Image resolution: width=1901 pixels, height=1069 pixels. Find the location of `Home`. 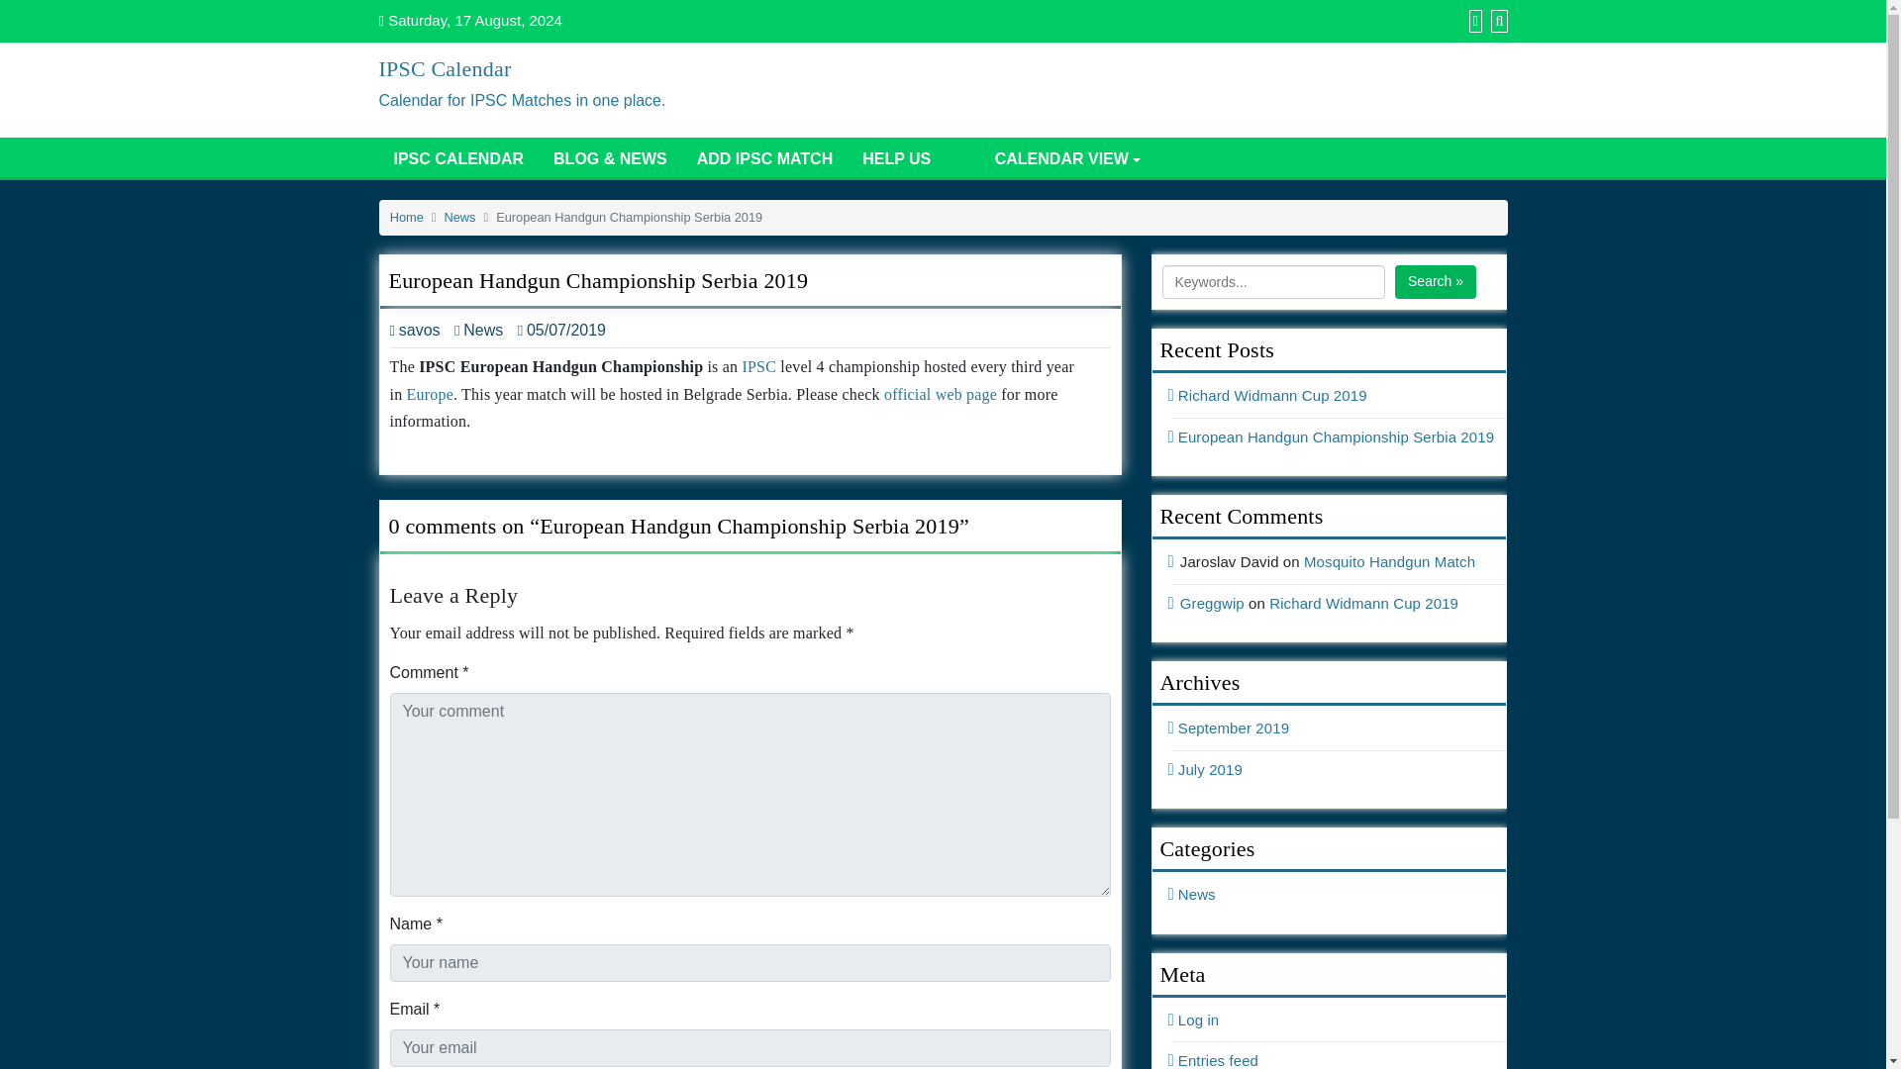

Home is located at coordinates (406, 216).